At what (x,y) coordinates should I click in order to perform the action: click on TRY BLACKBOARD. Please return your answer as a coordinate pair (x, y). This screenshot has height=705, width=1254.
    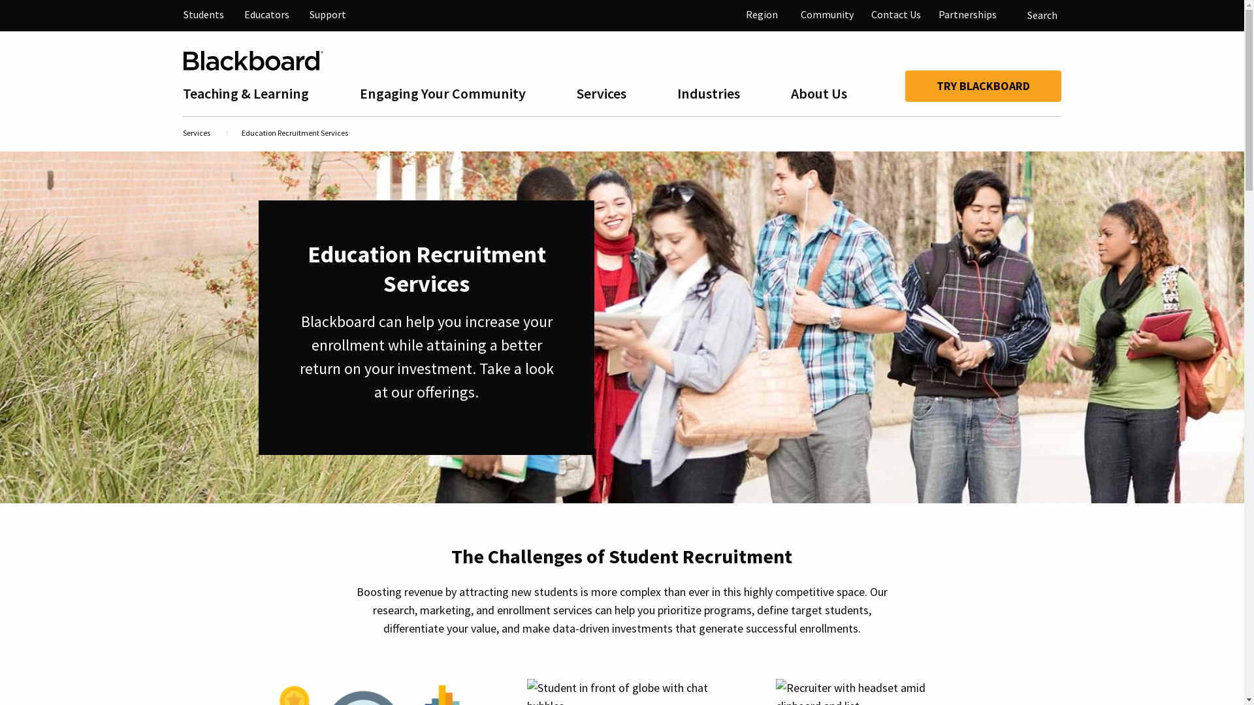
    Looking at the image, I should click on (984, 86).